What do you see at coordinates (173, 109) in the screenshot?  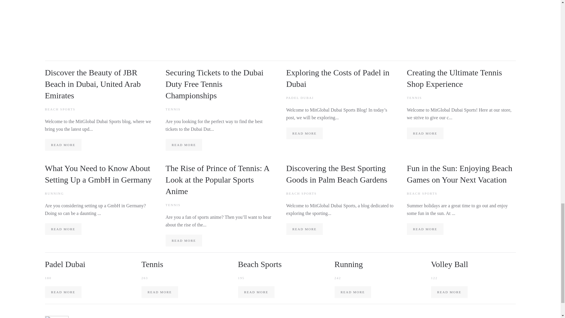 I see `TENNIS` at bounding box center [173, 109].